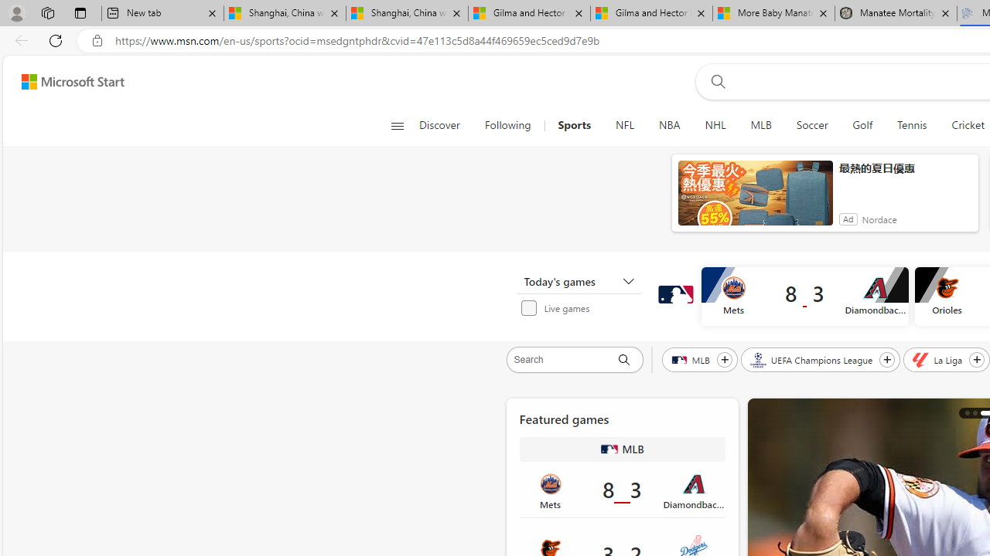  What do you see at coordinates (760, 125) in the screenshot?
I see `MLB` at bounding box center [760, 125].